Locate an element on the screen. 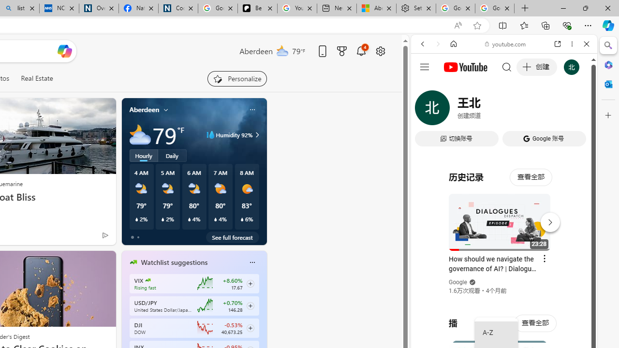 This screenshot has width=619, height=348. Aberdeen, Hong Kong SAR hourly forecast | Microsoft Weather is located at coordinates (376, 9).